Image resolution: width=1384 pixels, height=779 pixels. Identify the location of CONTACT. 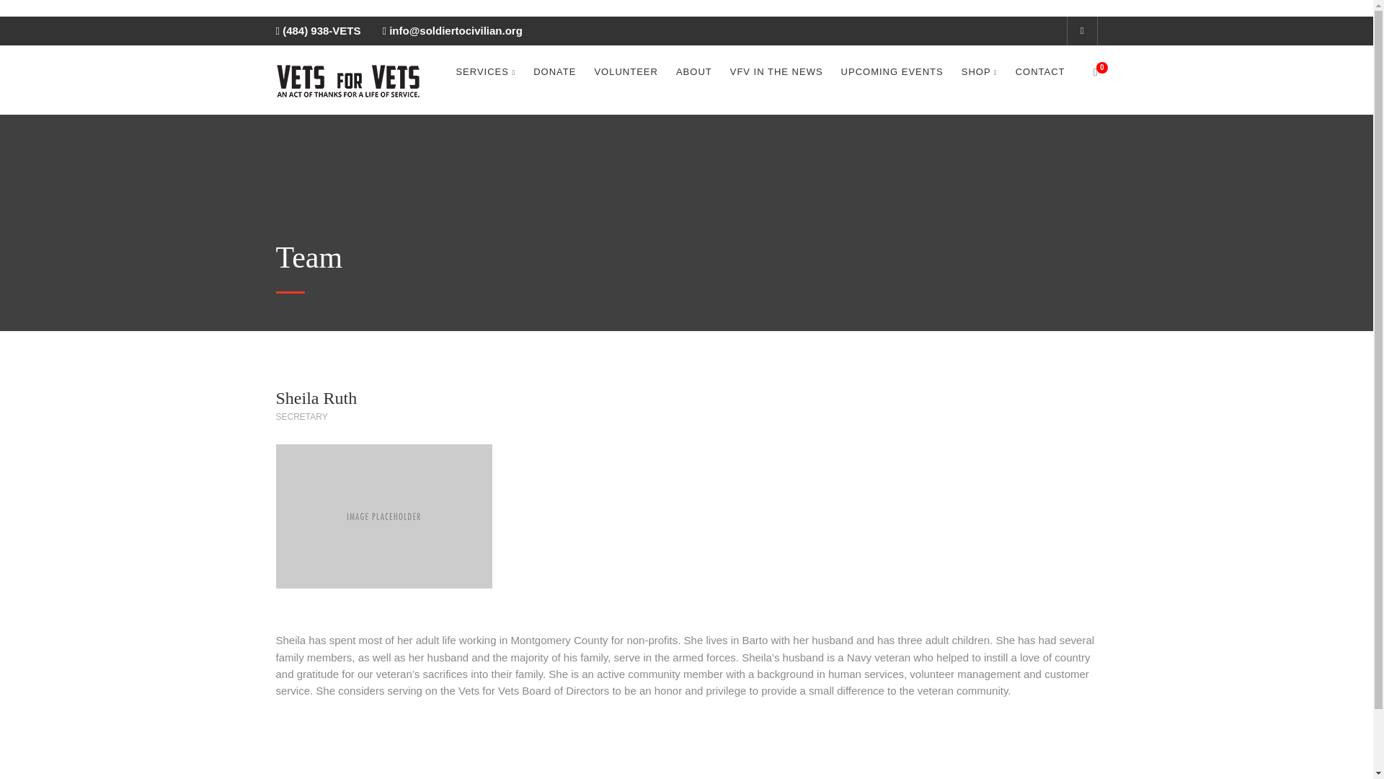
(1041, 72).